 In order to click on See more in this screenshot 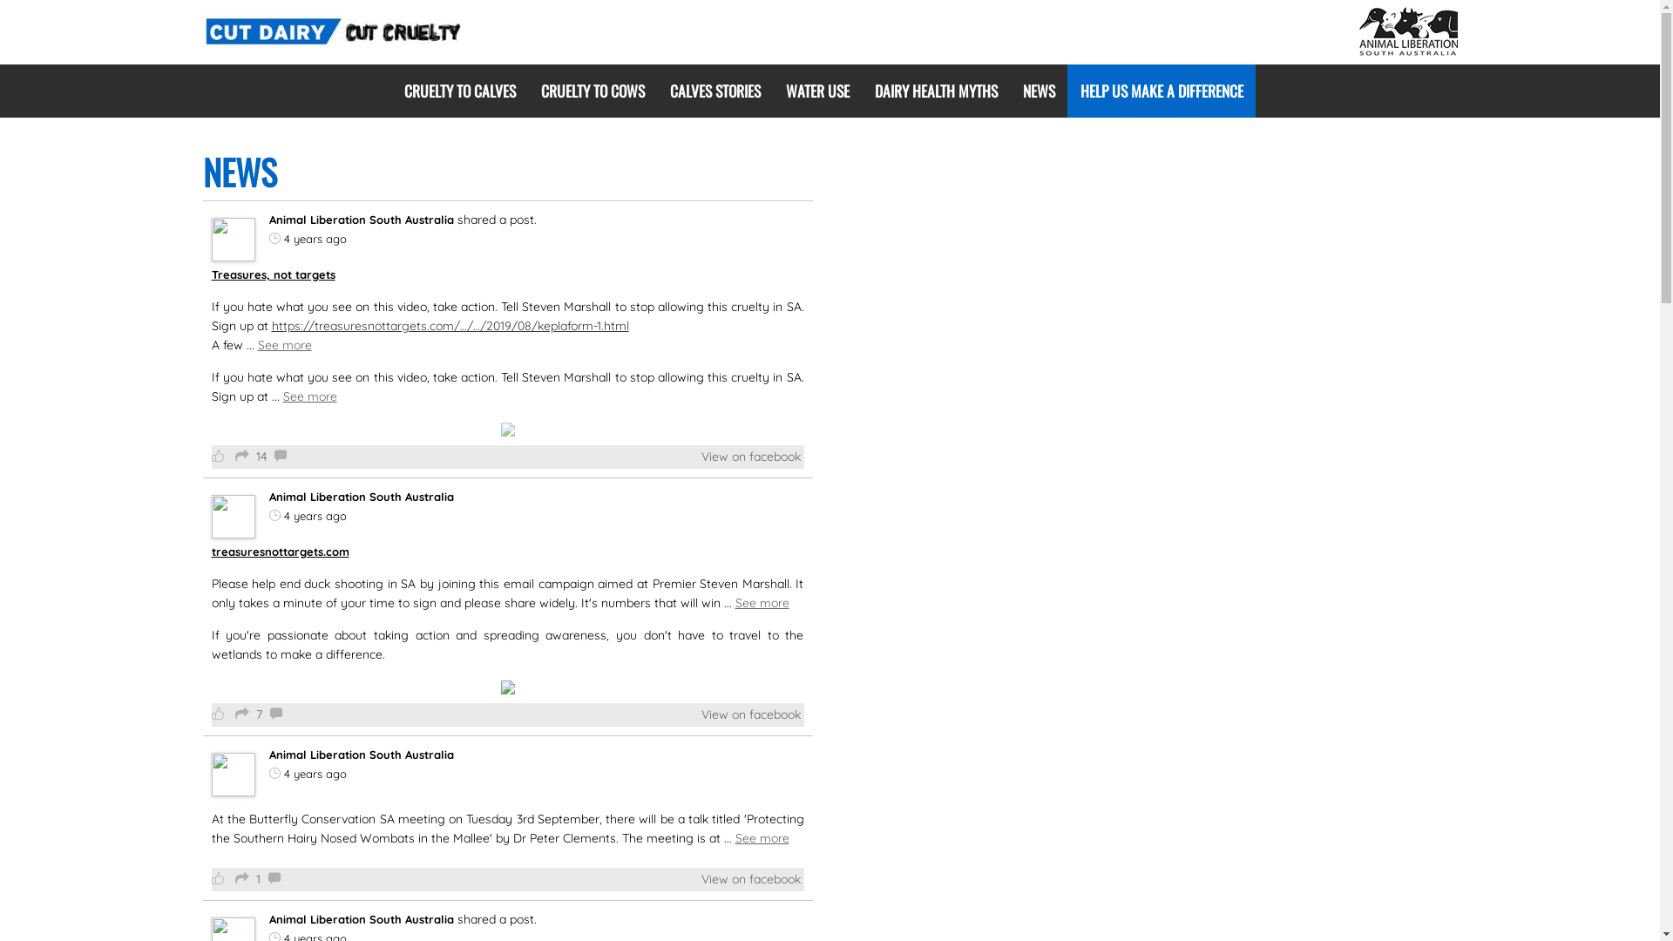, I will do `click(762, 838)`.